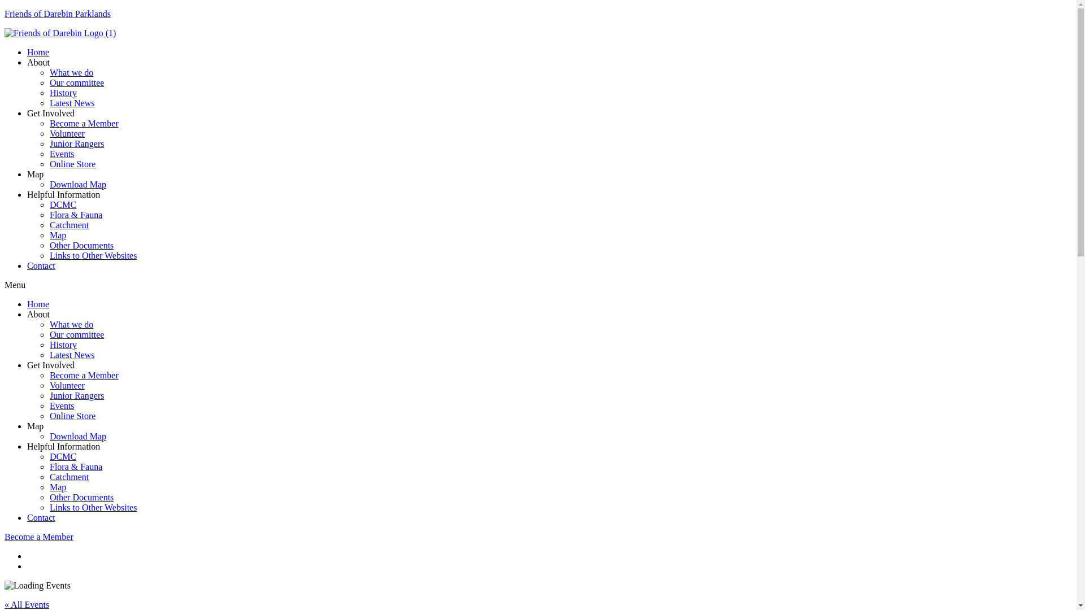 The height and width of the screenshot is (610, 1085). I want to click on Become a Member, so click(84, 123).